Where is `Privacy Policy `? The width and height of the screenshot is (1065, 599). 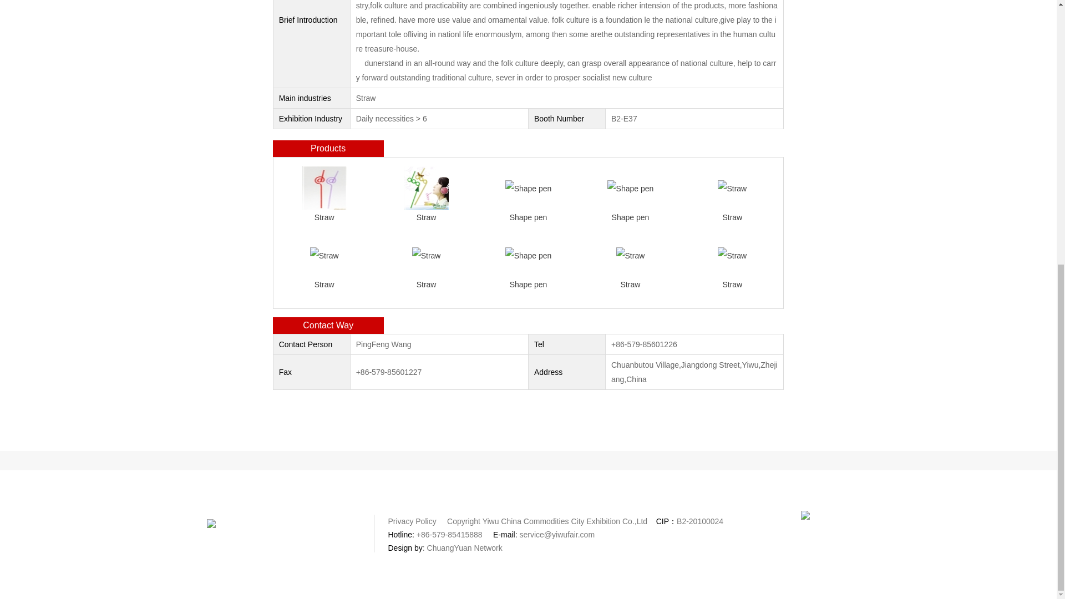
Privacy Policy  is located at coordinates (414, 521).